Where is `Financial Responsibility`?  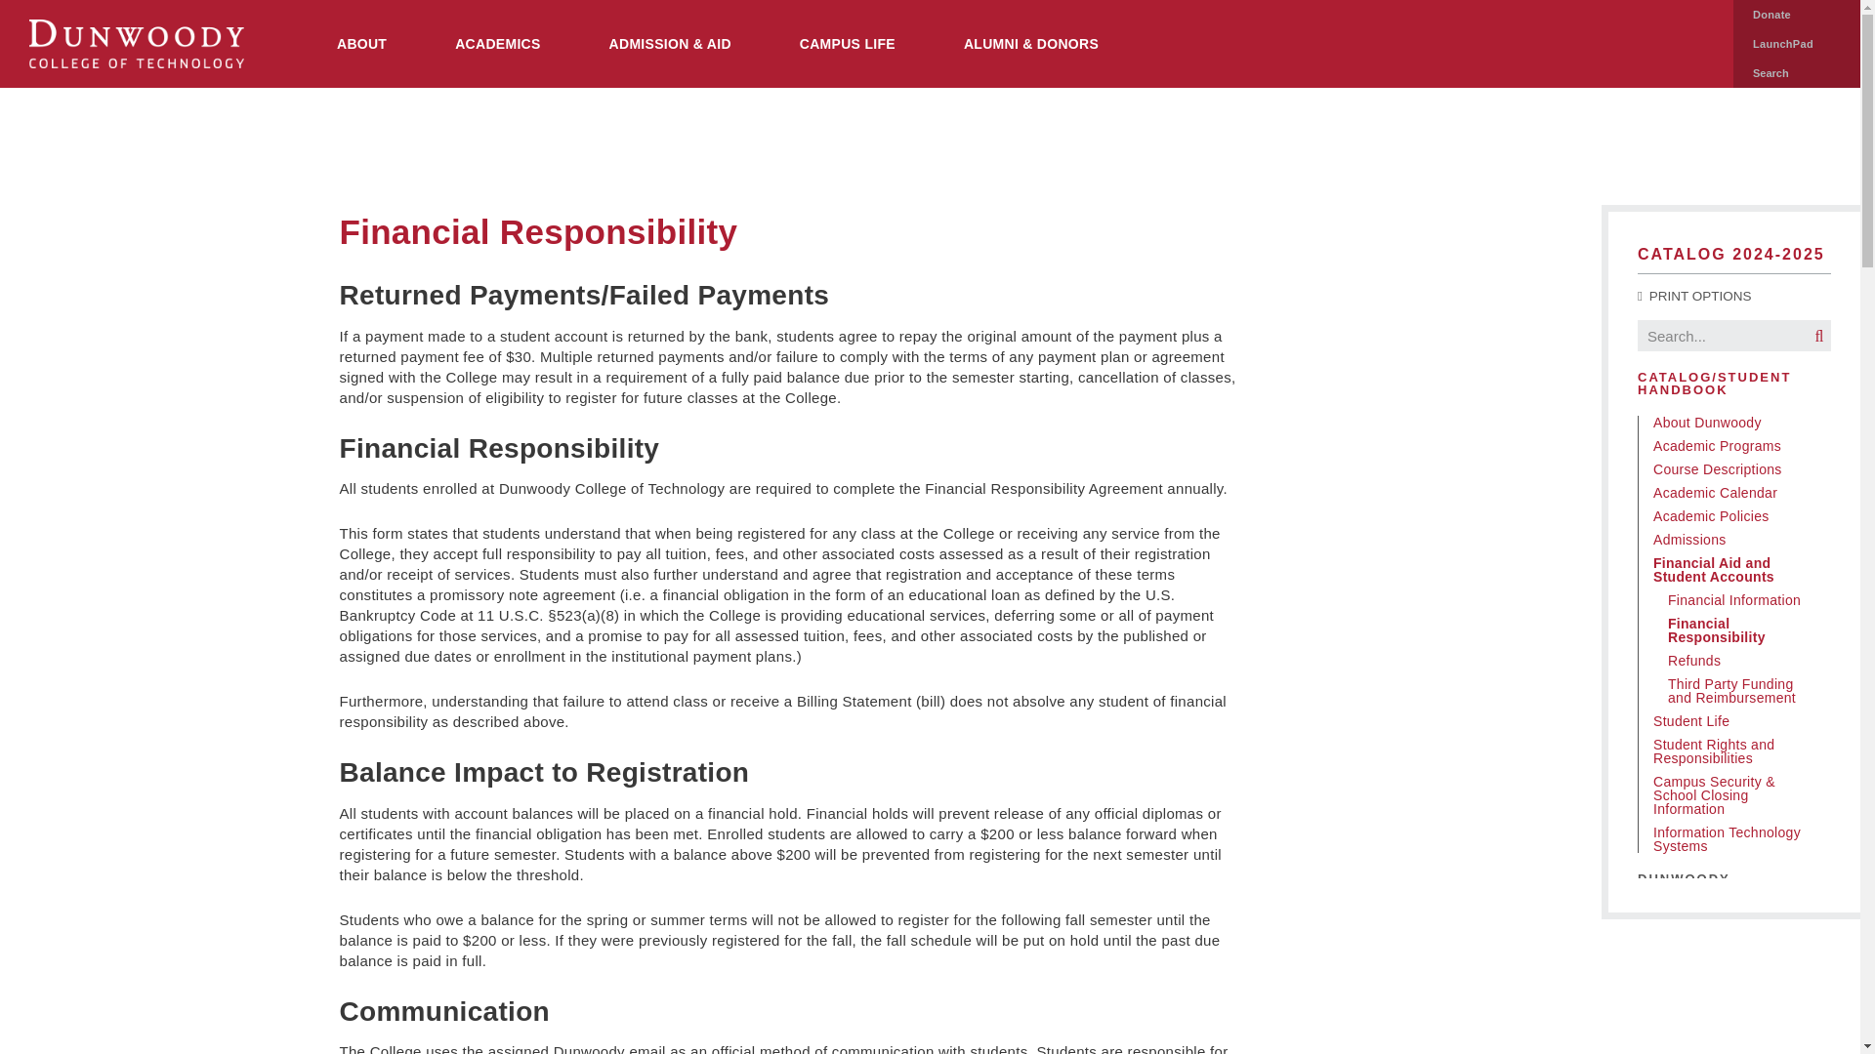
Financial Responsibility is located at coordinates (1742, 629).